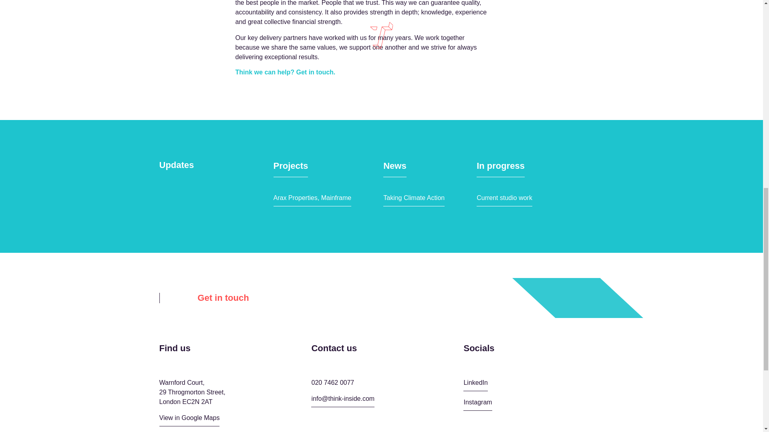 The image size is (769, 432). Describe the element at coordinates (394, 168) in the screenshot. I see `News` at that location.